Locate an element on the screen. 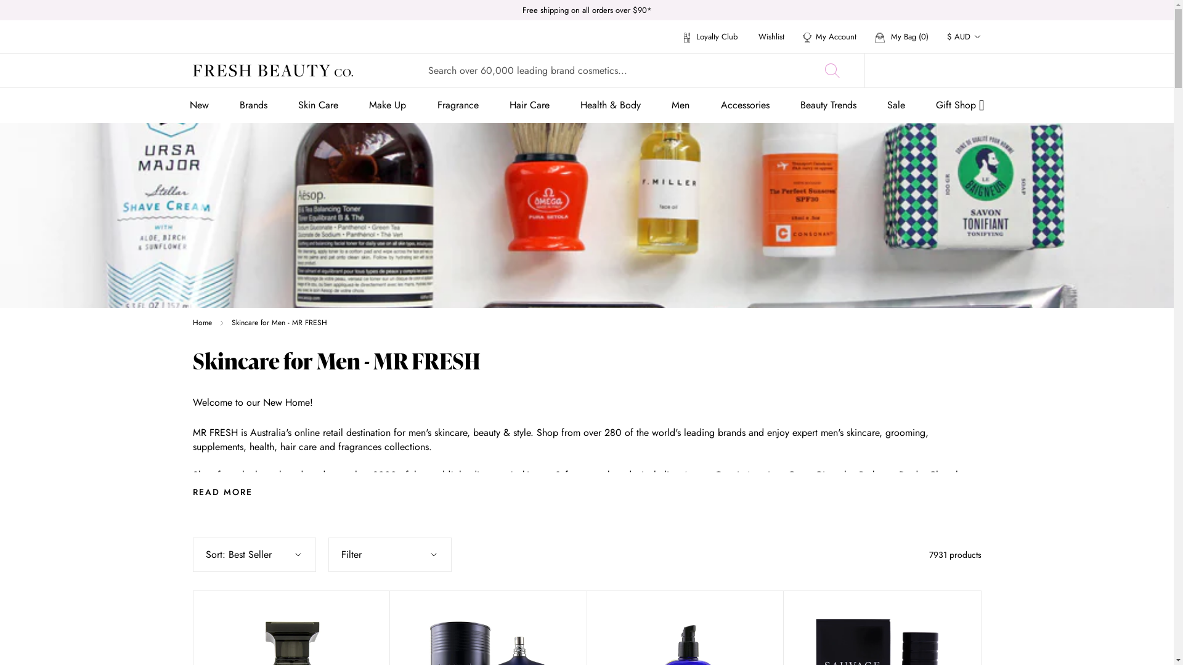  Free shipping on all orders over $90* is located at coordinates (587, 10).